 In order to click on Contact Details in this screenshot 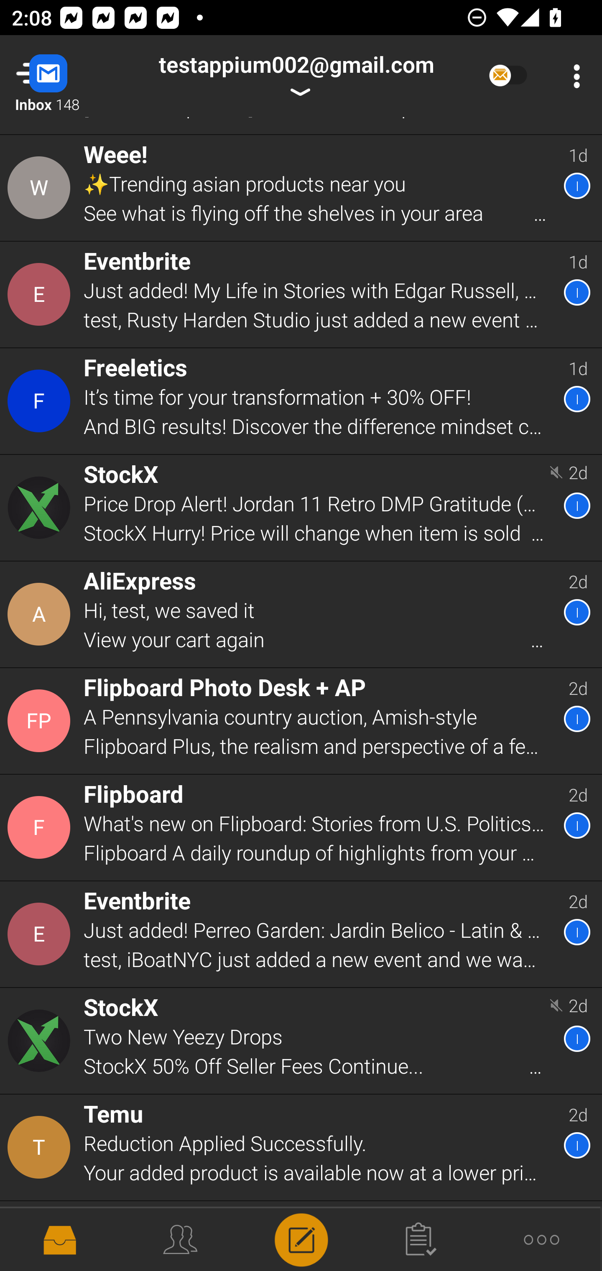, I will do `click(41, 934)`.